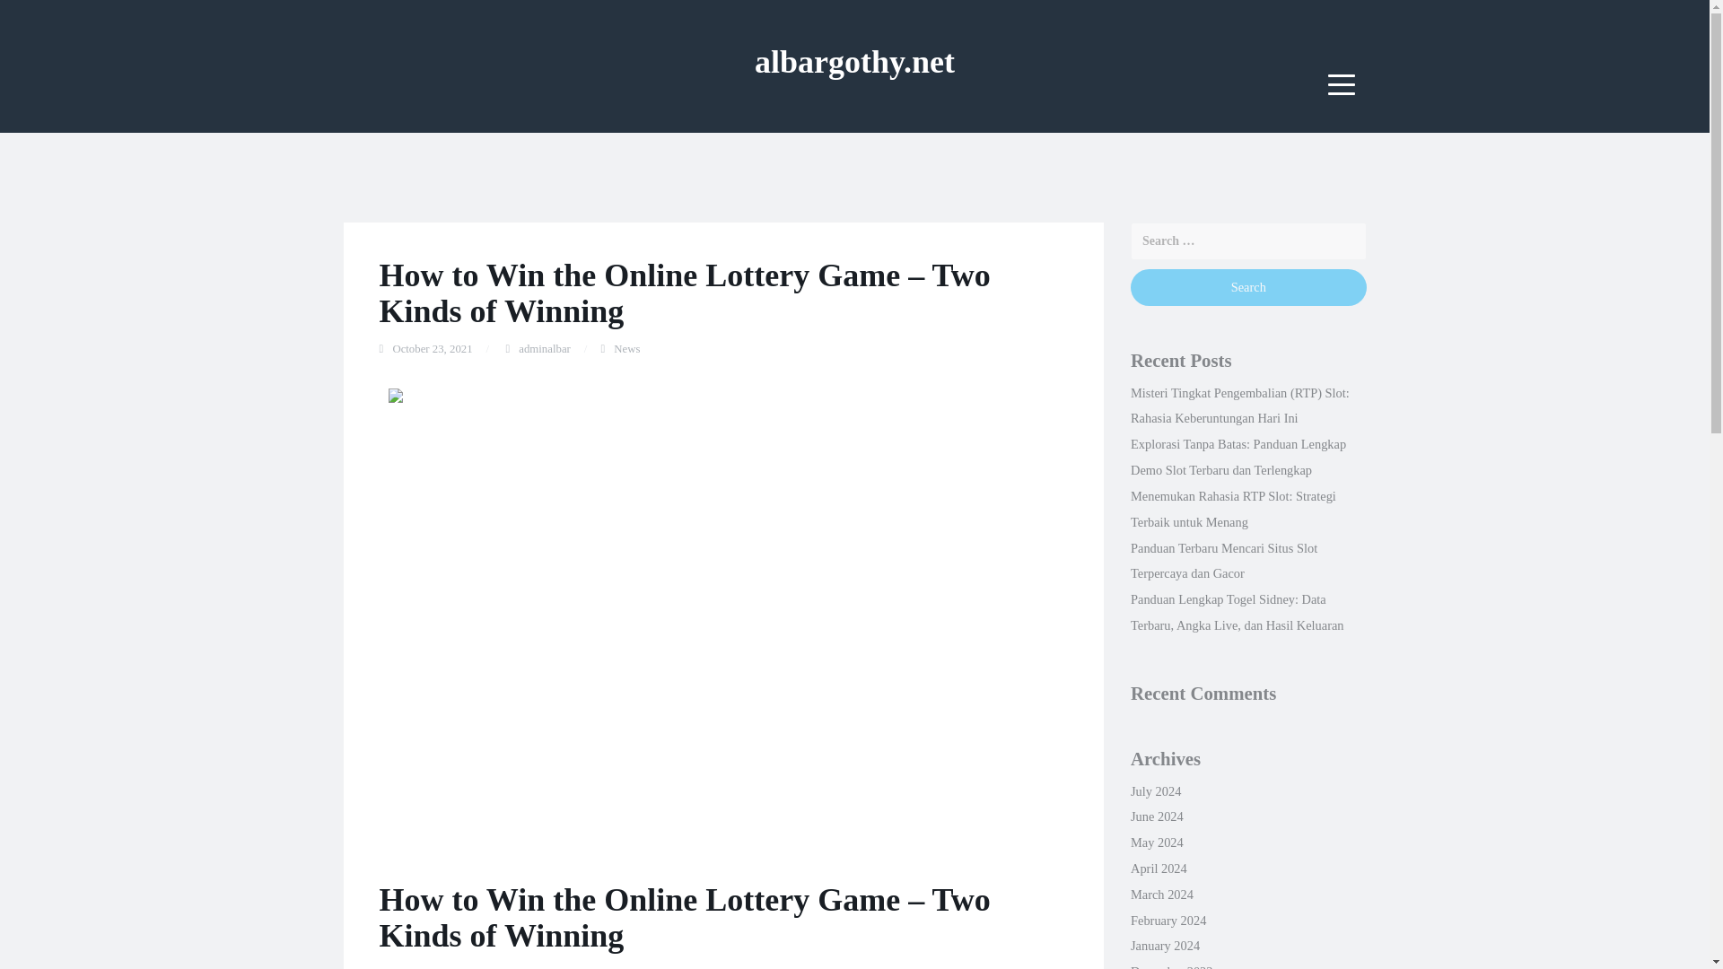 This screenshot has width=1723, height=969. Describe the element at coordinates (1161, 895) in the screenshot. I see `March 2024` at that location.